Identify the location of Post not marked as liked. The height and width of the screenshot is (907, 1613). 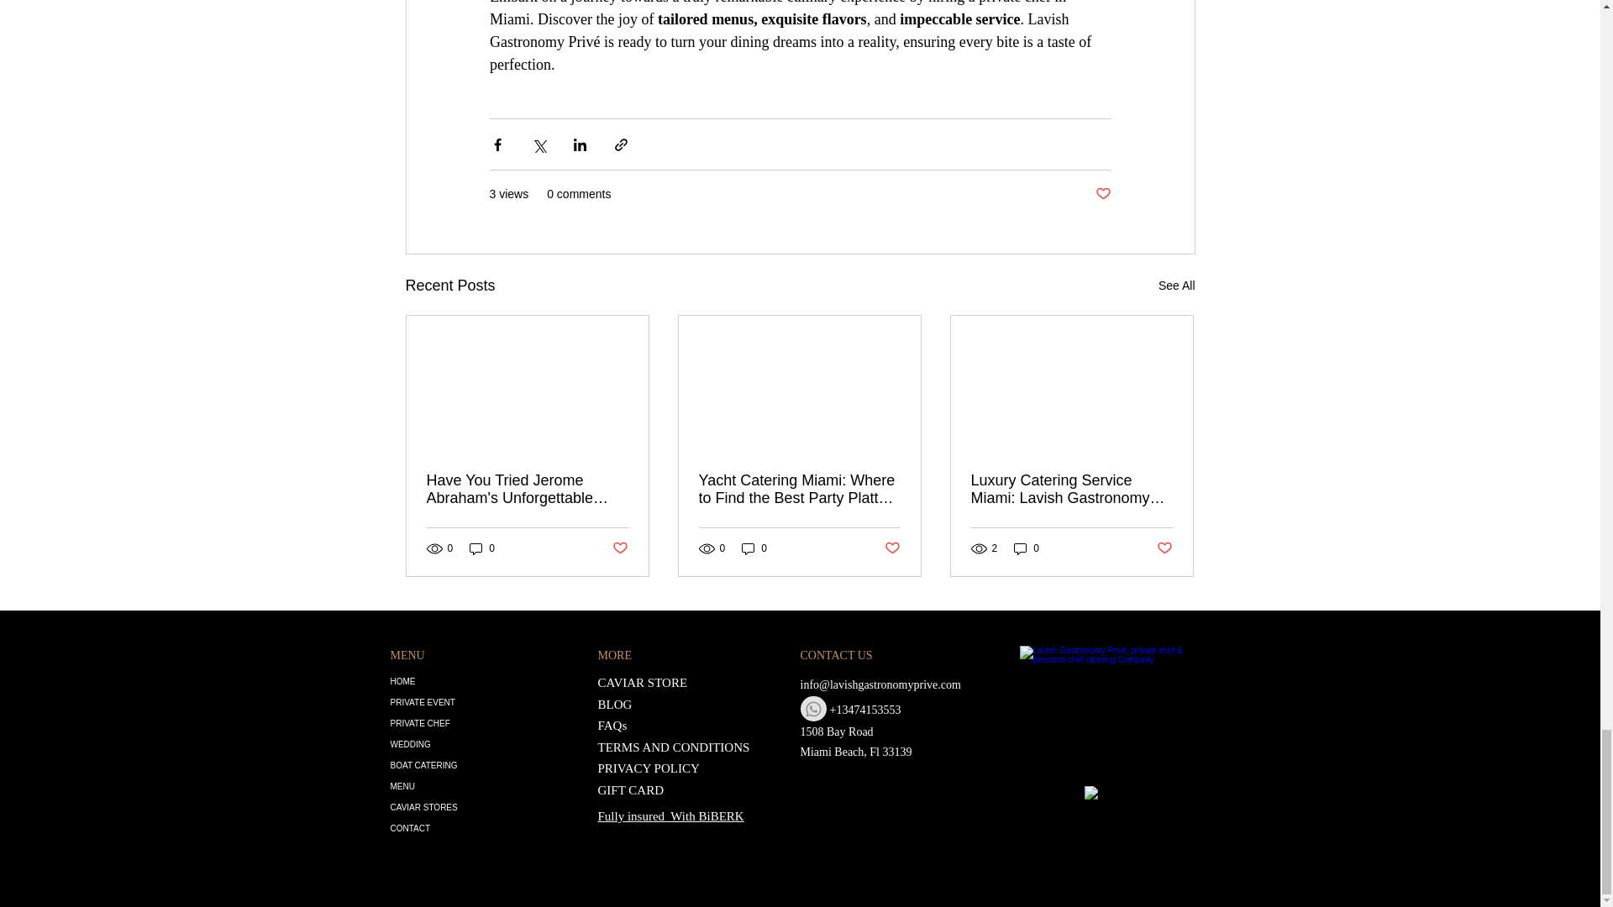
(618, 548).